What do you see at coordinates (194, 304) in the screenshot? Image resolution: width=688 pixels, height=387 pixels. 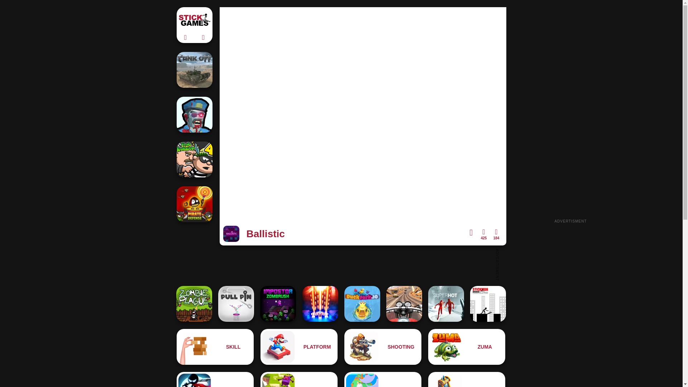 I see `Zombie Plague` at bounding box center [194, 304].